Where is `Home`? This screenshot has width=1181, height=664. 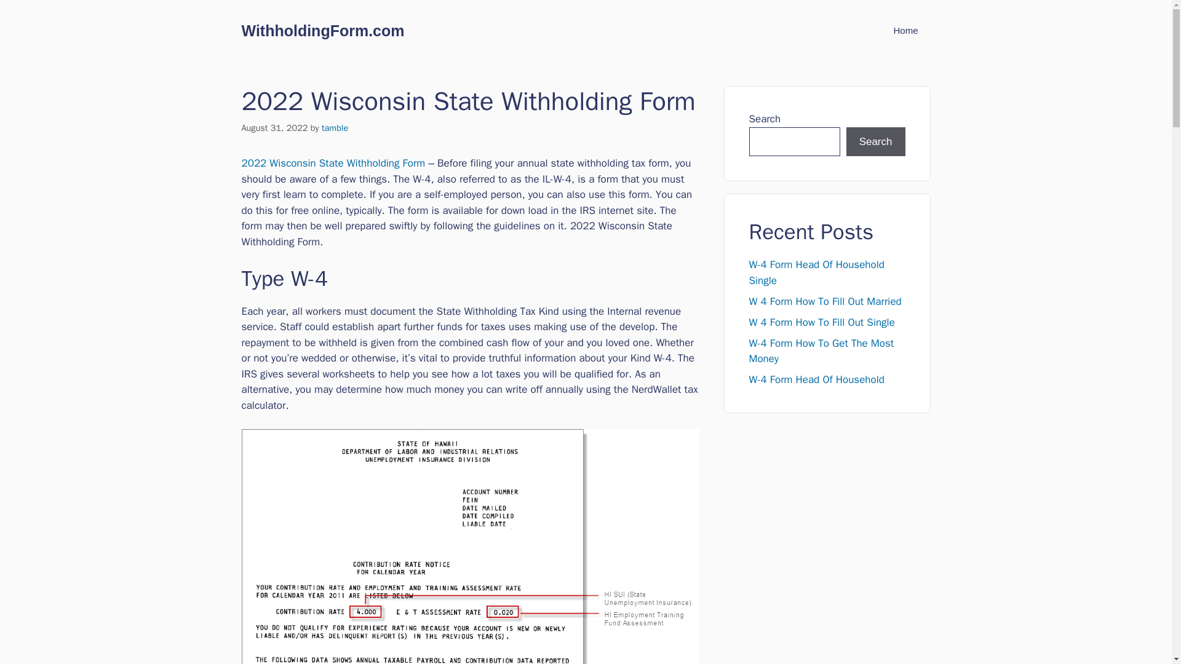 Home is located at coordinates (905, 31).